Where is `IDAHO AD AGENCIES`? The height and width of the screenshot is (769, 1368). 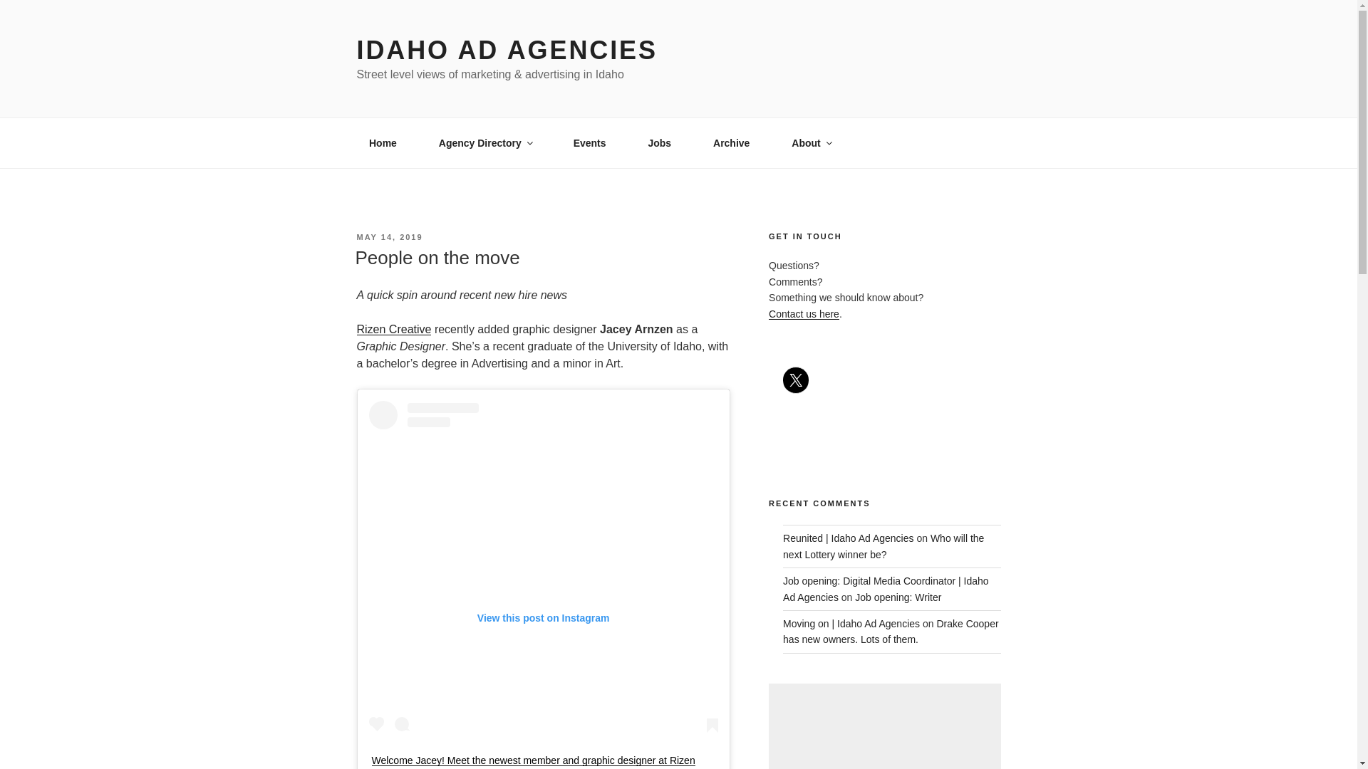
IDAHO AD AGENCIES is located at coordinates (506, 50).